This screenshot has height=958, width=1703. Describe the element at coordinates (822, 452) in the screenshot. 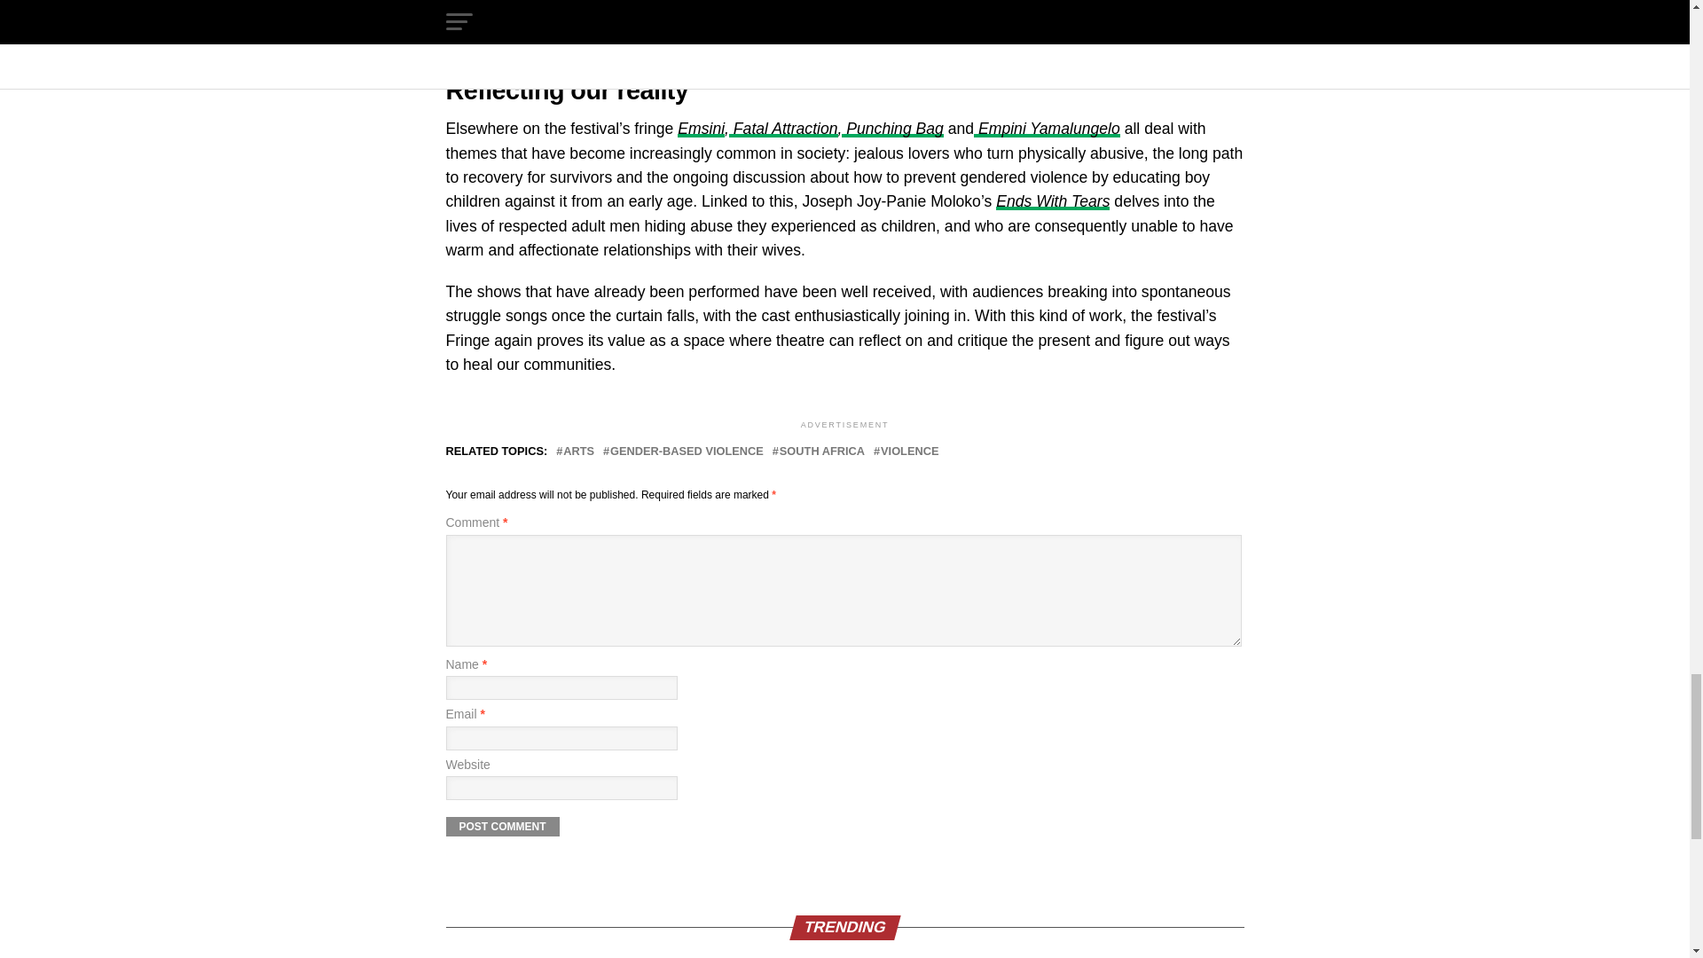

I see `SOUTH AFRICA` at that location.